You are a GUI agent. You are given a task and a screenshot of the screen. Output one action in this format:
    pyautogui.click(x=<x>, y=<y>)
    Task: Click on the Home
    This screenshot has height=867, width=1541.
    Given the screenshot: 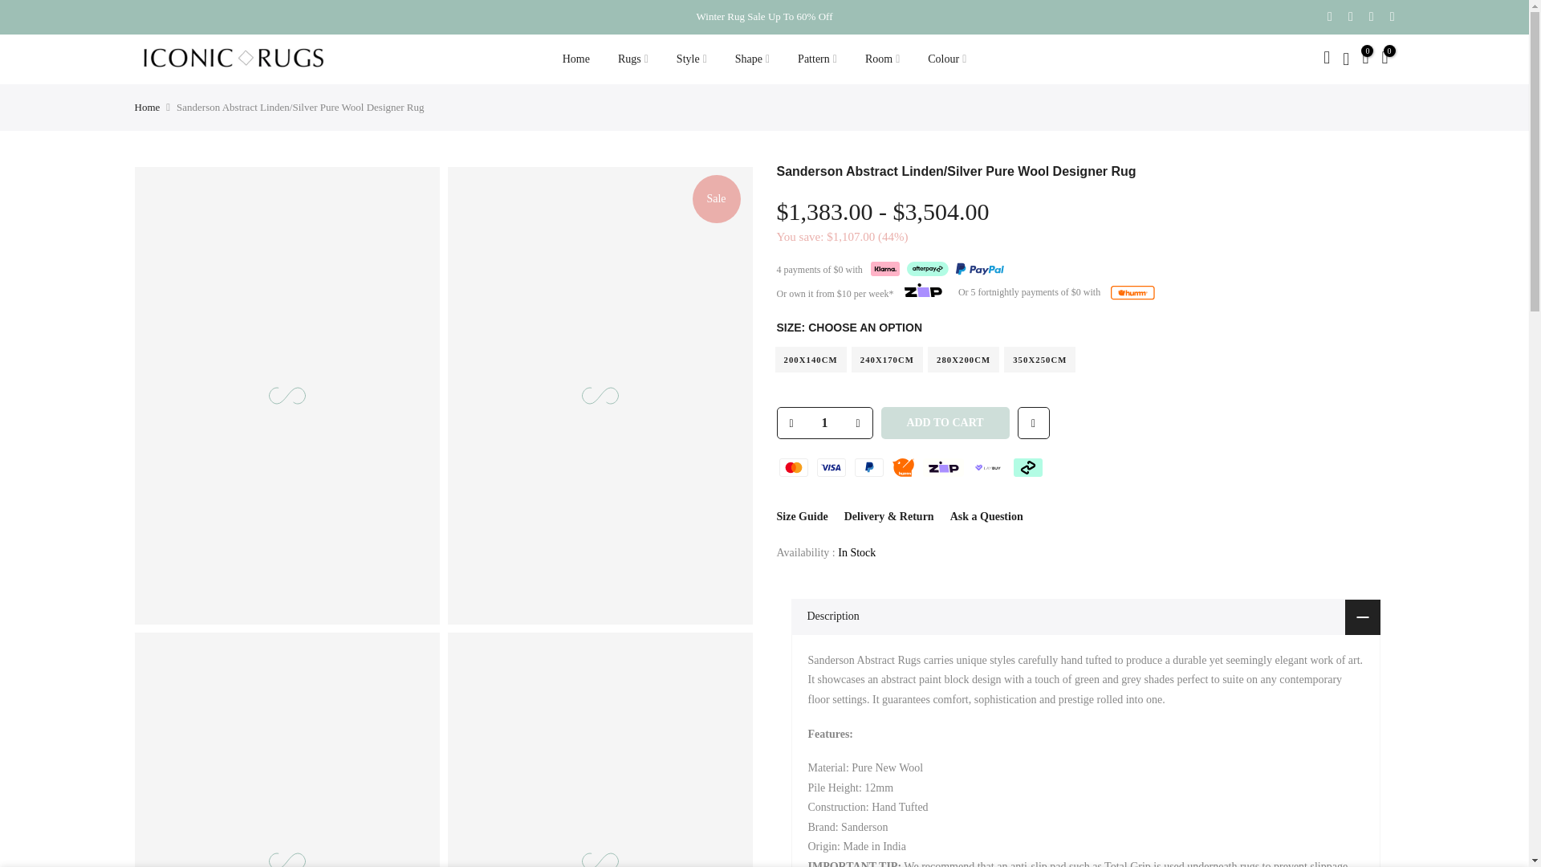 What is the action you would take?
    pyautogui.click(x=576, y=59)
    